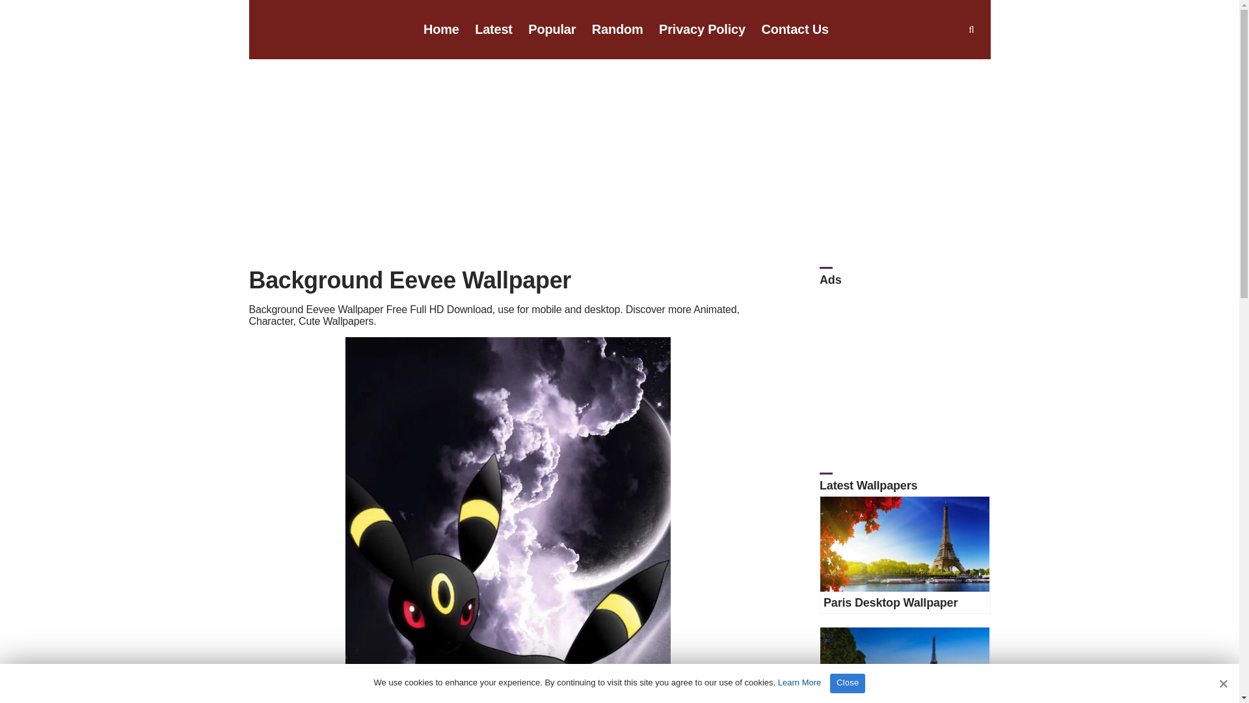 This screenshot has width=1249, height=703. I want to click on Paris Desktop Wallpaper, so click(904, 544).